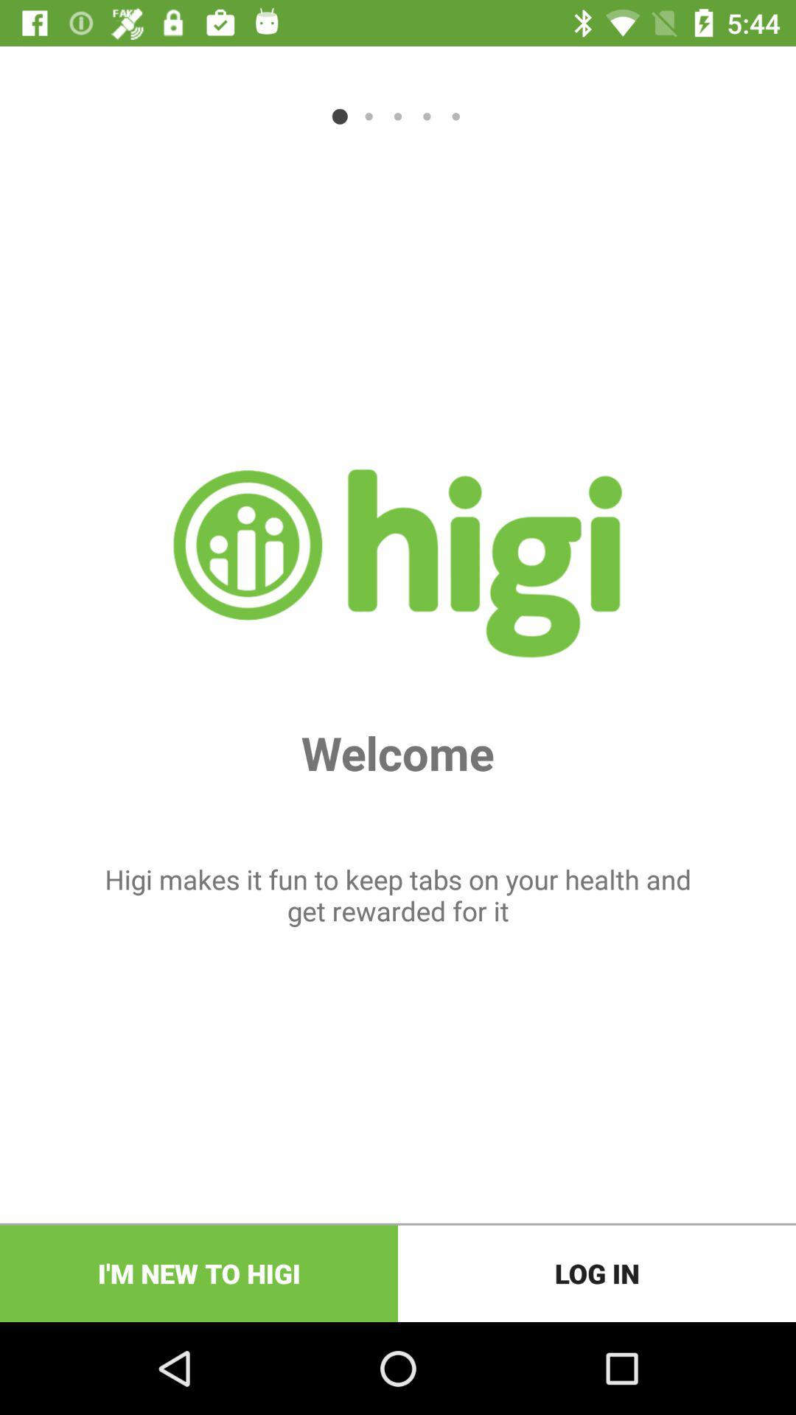 This screenshot has width=796, height=1415. I want to click on turn on the log in at the bottom right corner, so click(597, 1273).